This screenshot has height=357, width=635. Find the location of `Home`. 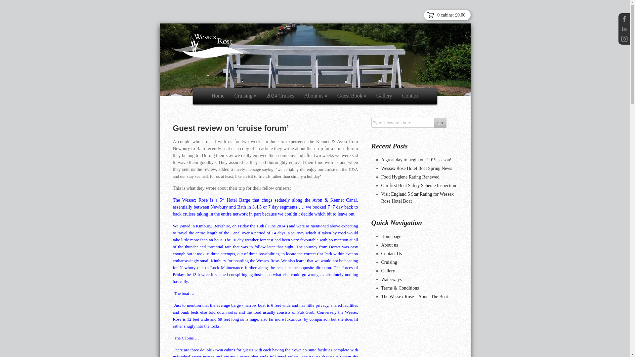

Home is located at coordinates (218, 97).